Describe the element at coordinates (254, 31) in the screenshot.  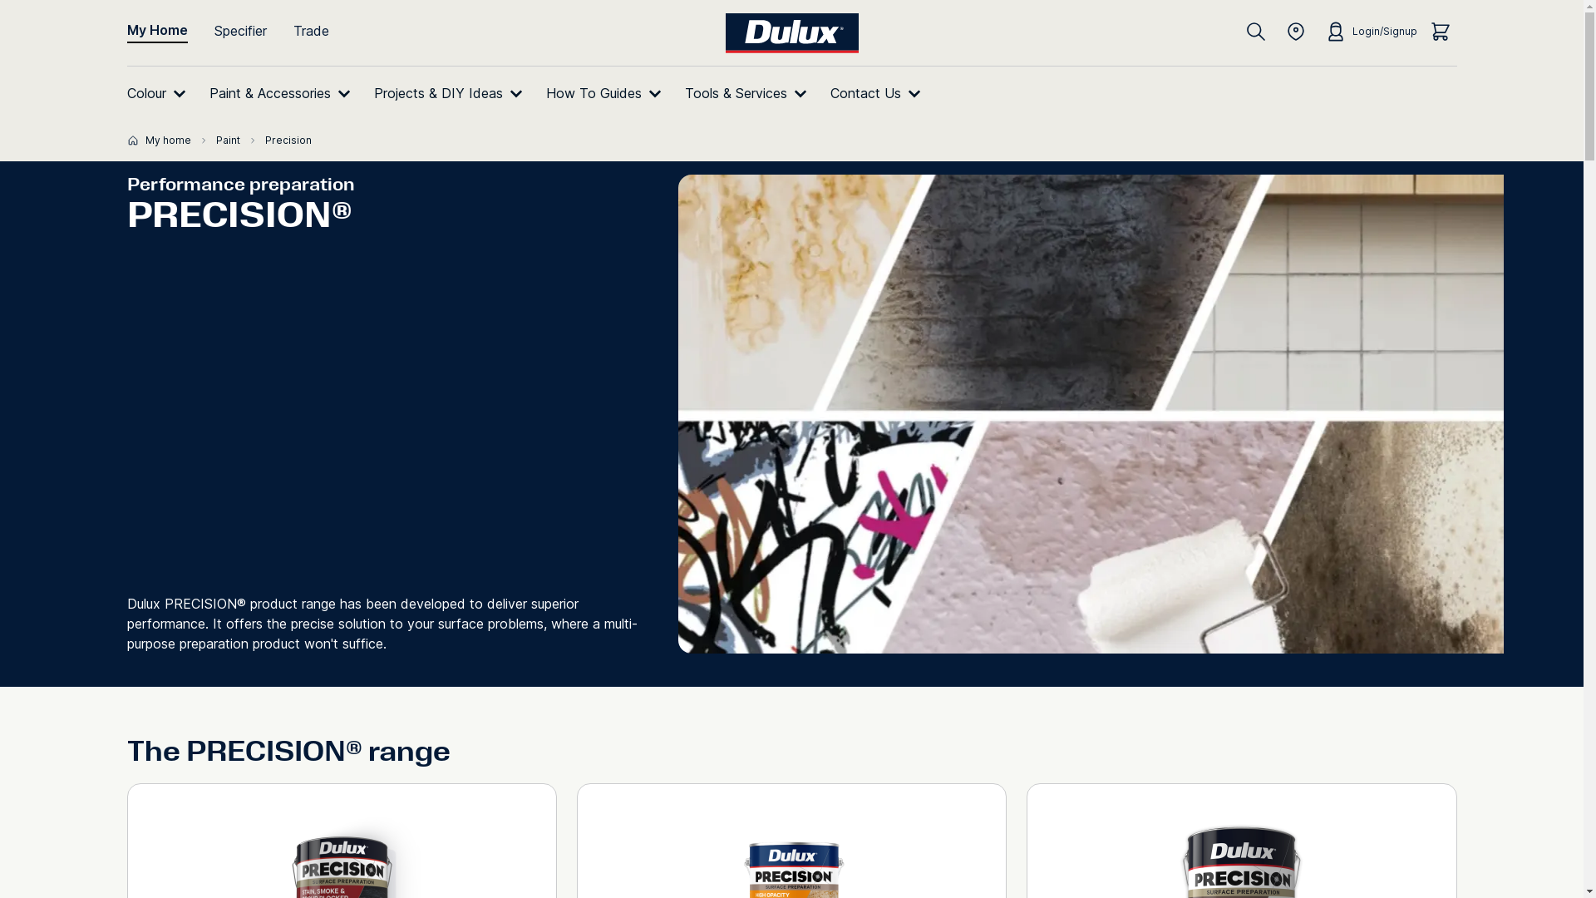
I see `Specifier` at that location.